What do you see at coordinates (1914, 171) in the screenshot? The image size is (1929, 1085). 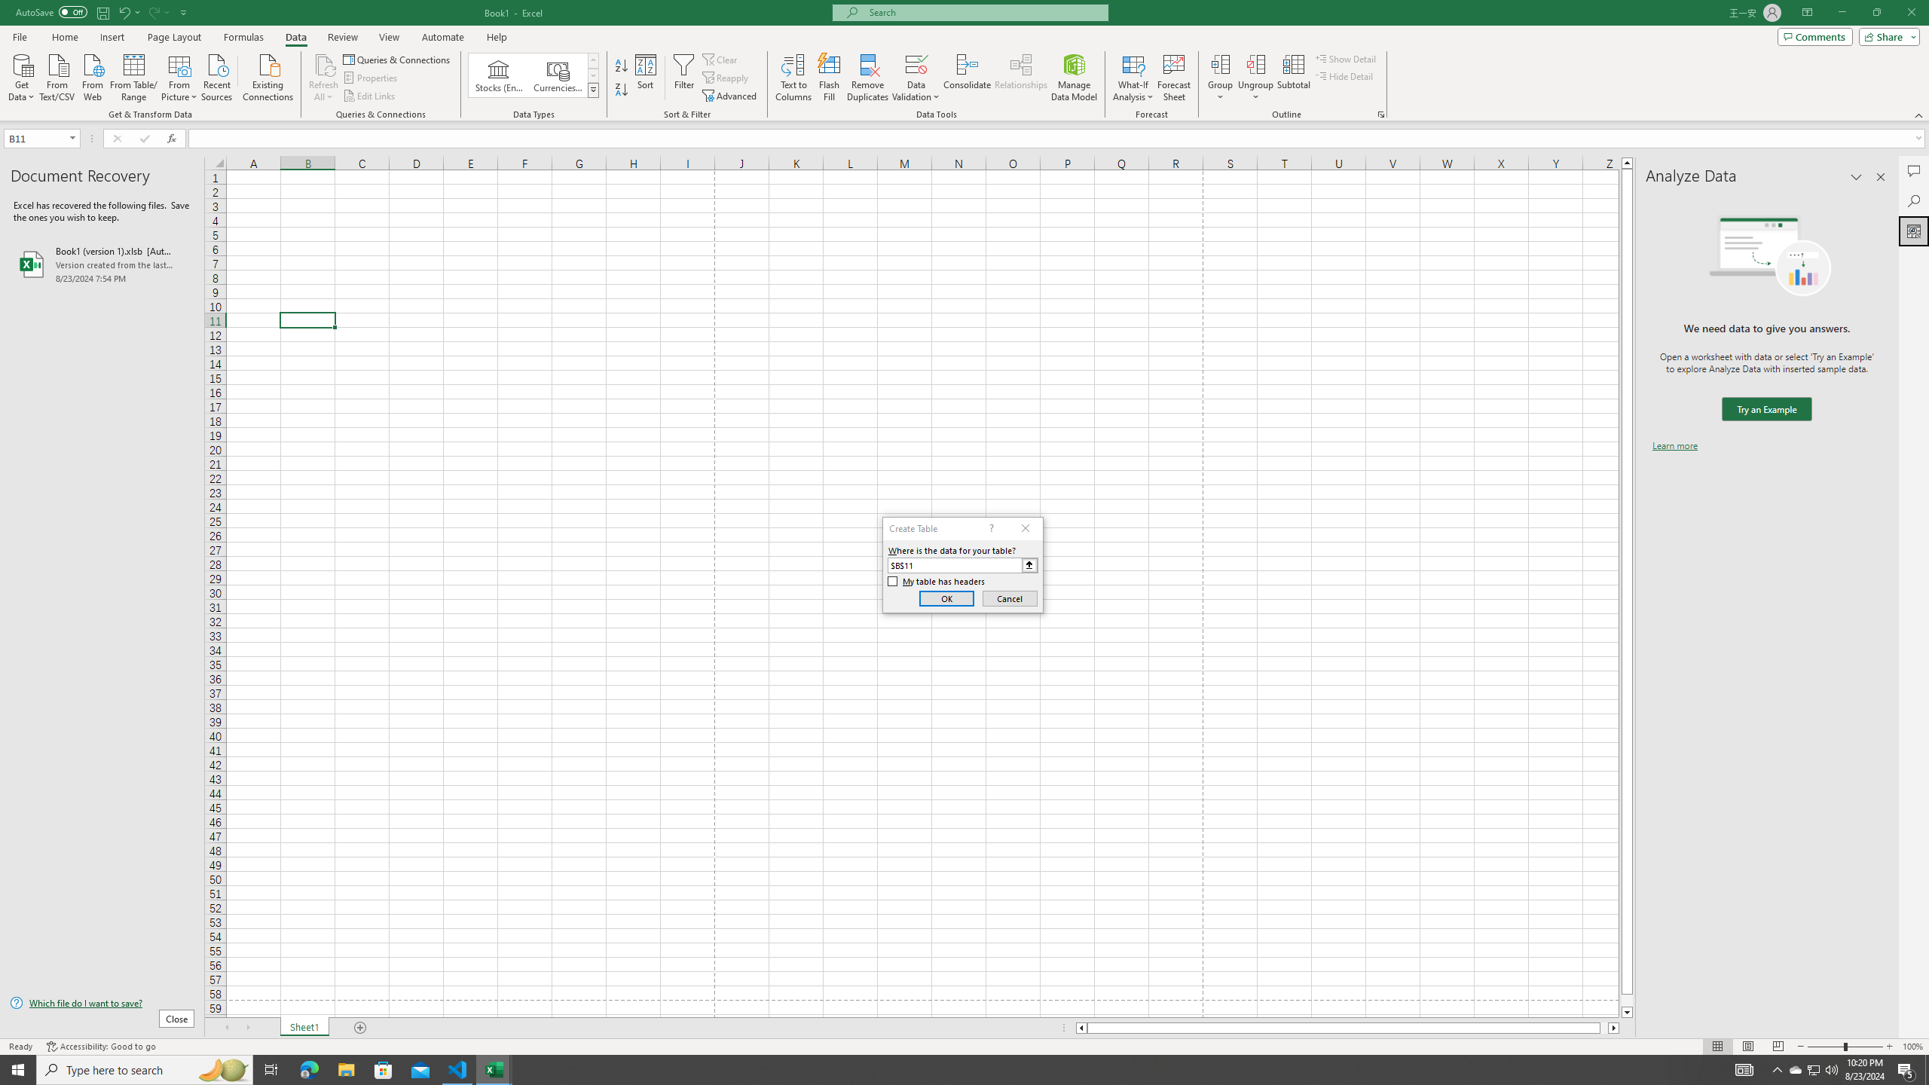 I see `Comments` at bounding box center [1914, 171].